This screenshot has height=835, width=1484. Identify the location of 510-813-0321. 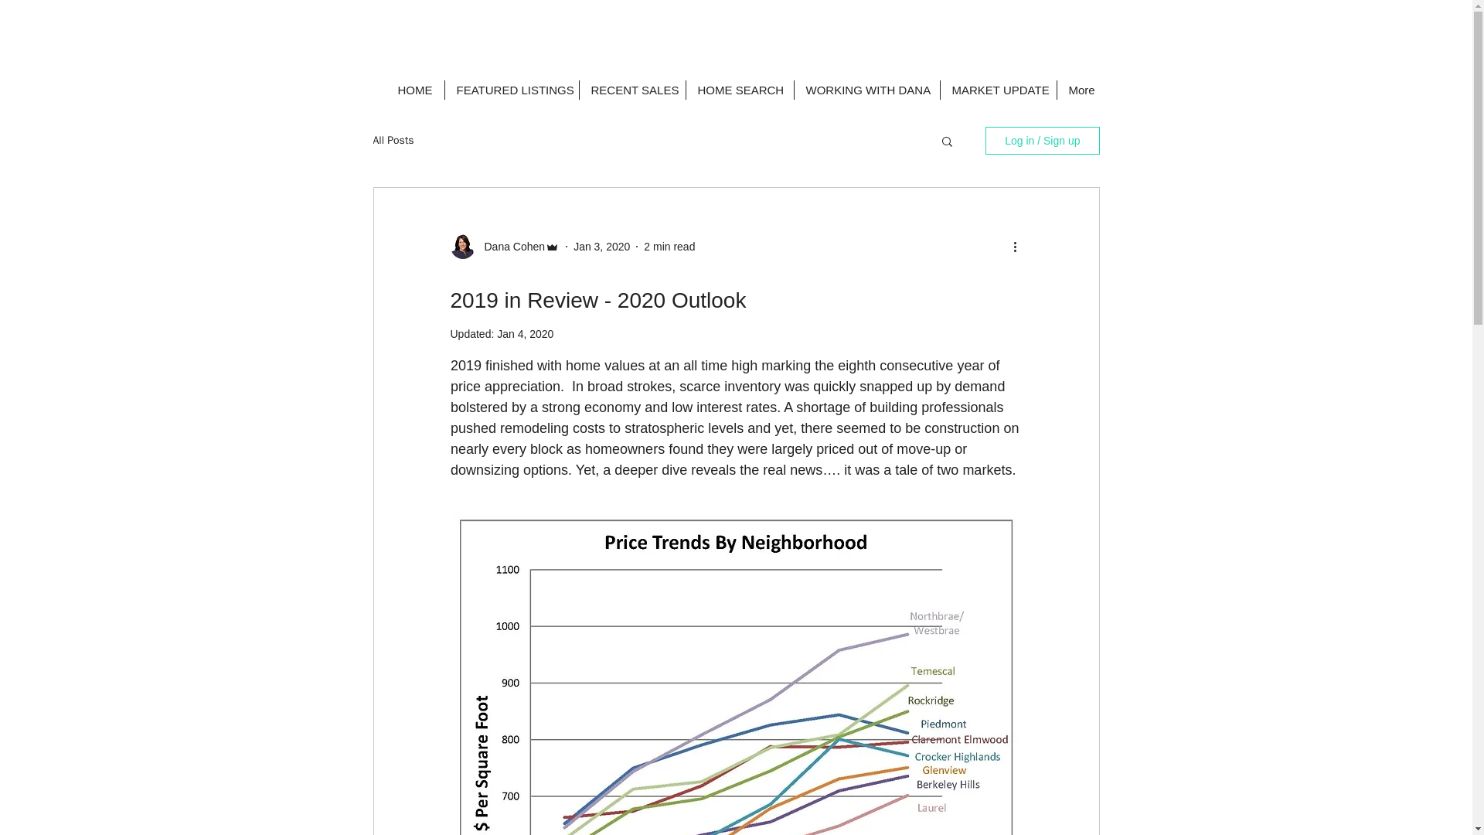
(785, 19).